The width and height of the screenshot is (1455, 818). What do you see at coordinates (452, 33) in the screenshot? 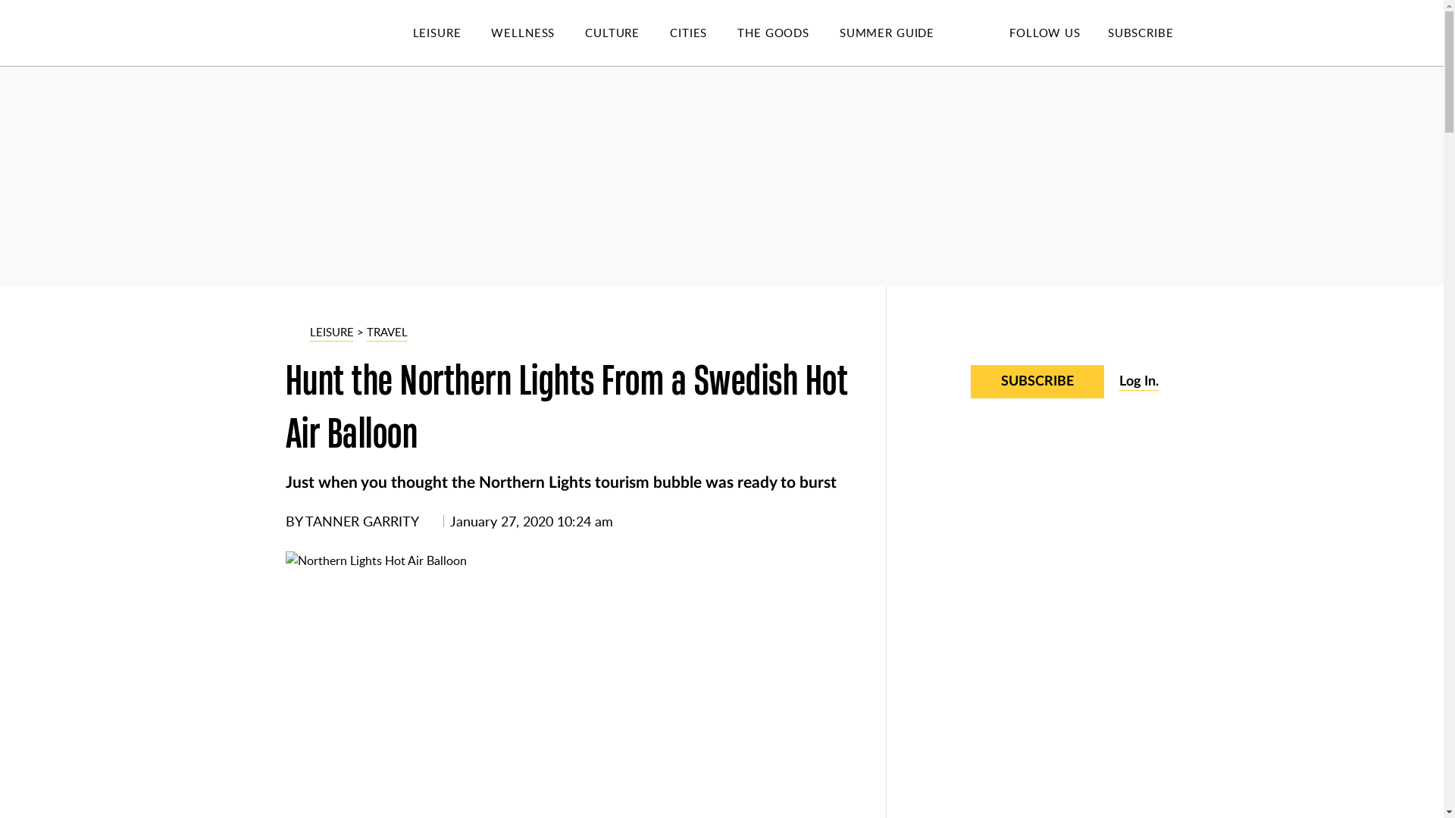
I see `LEISURE` at bounding box center [452, 33].